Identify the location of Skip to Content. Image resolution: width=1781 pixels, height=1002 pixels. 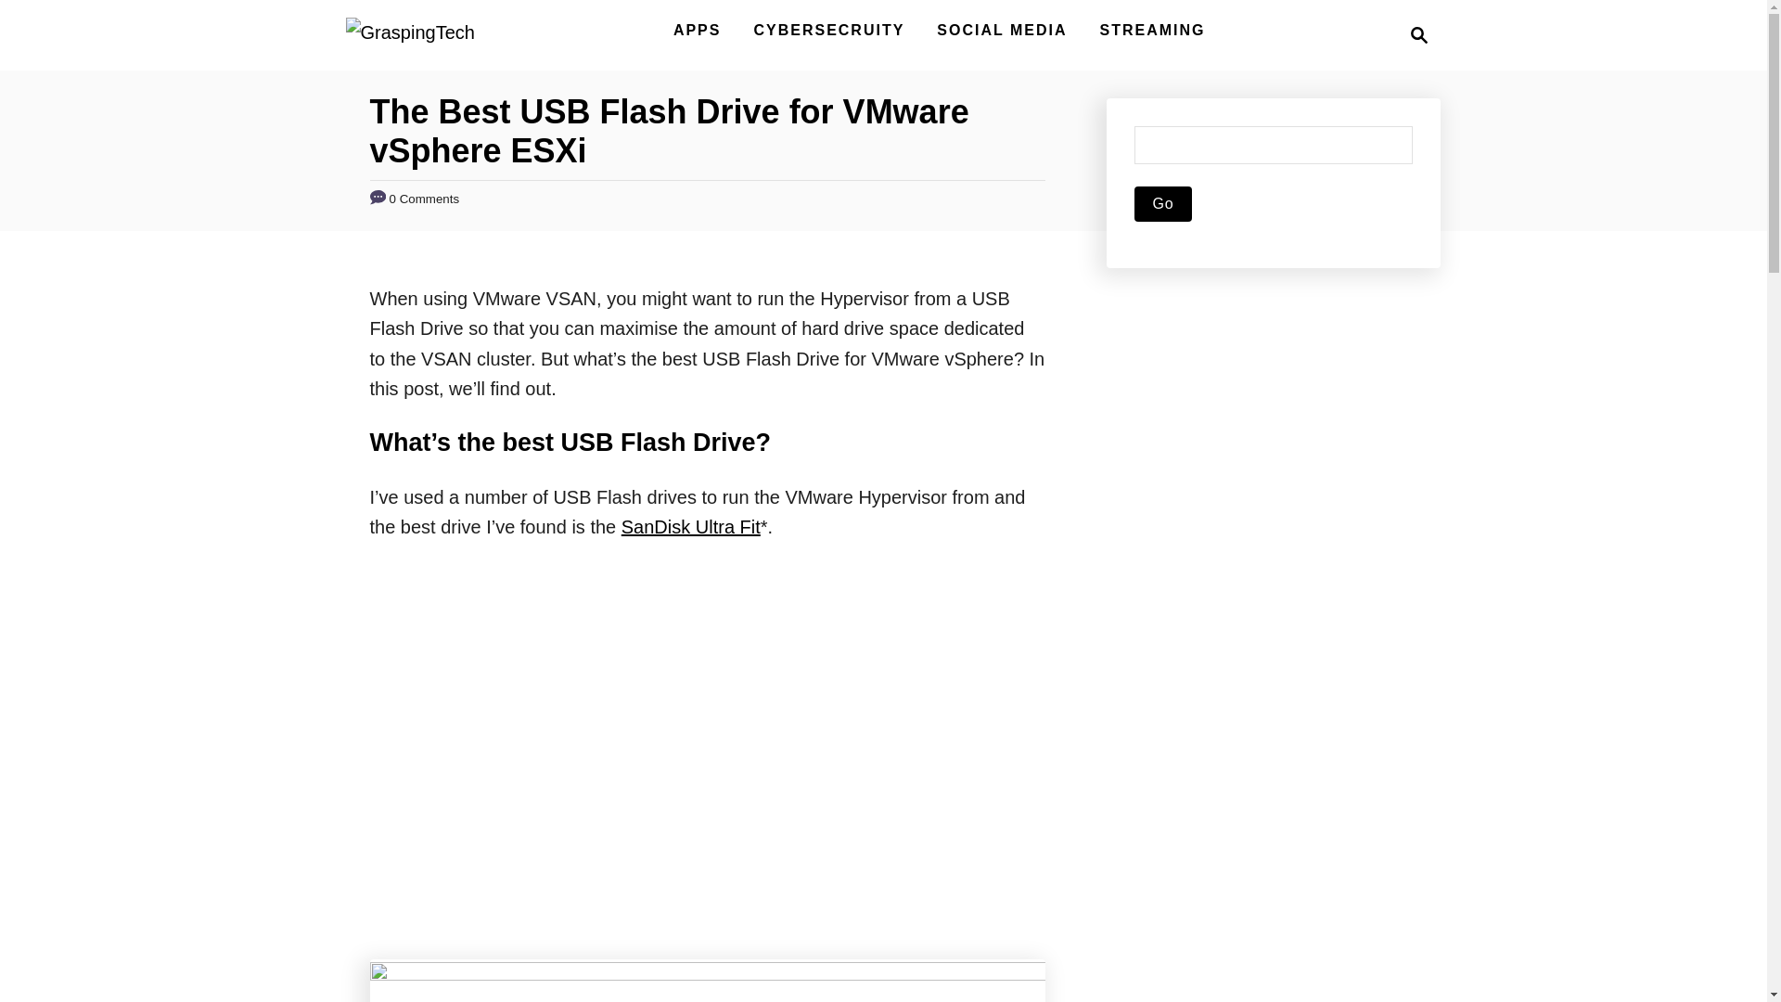
(690, 527).